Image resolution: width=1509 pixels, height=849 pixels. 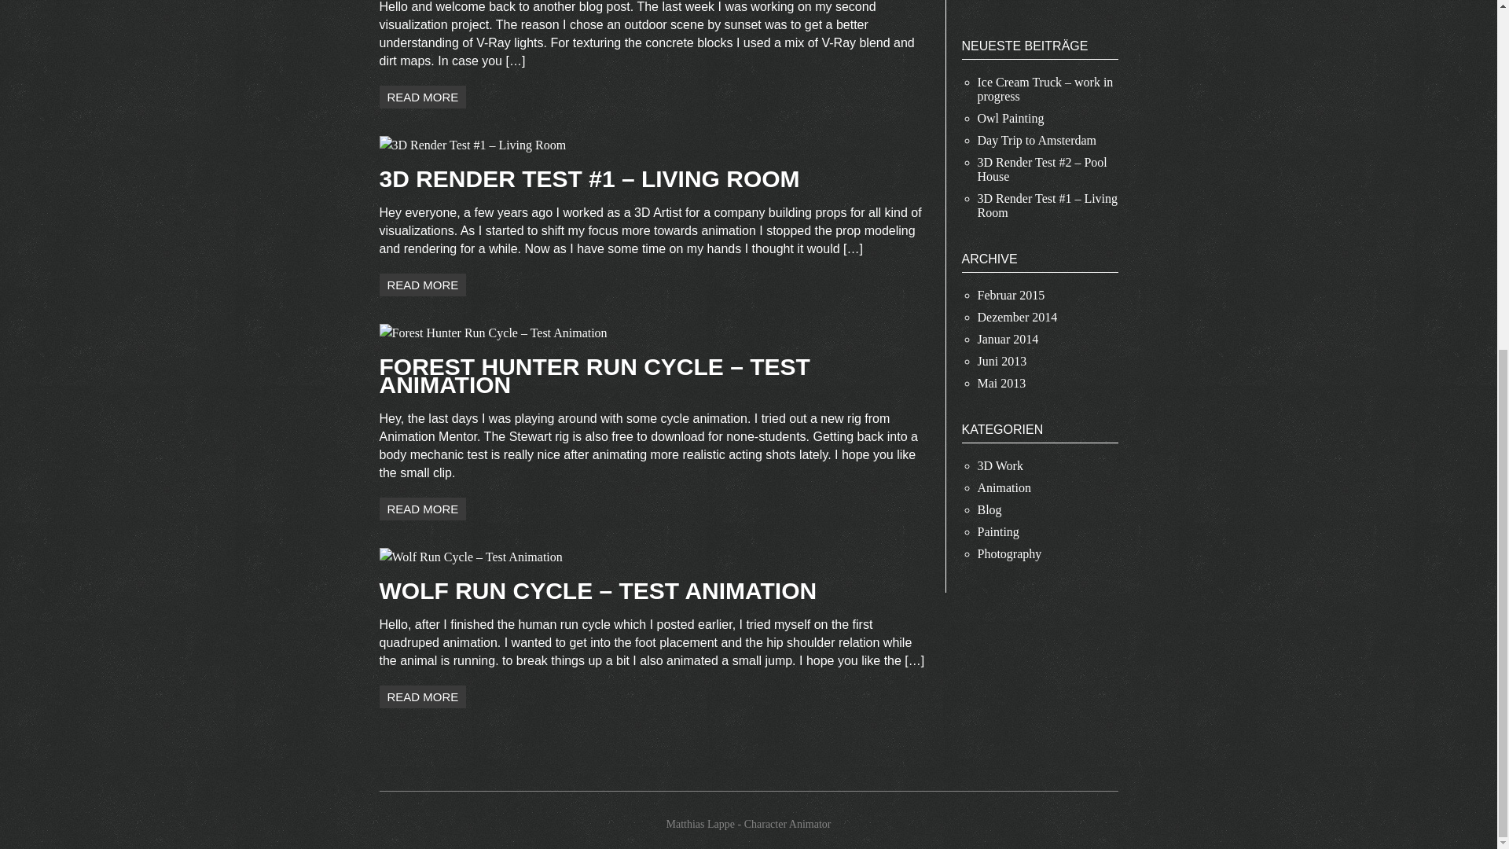 I want to click on Januar 2014, so click(x=1008, y=339).